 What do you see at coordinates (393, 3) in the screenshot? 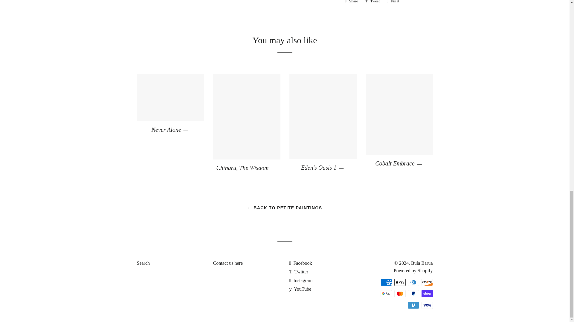
I see `Pin on Pinterest` at bounding box center [393, 3].